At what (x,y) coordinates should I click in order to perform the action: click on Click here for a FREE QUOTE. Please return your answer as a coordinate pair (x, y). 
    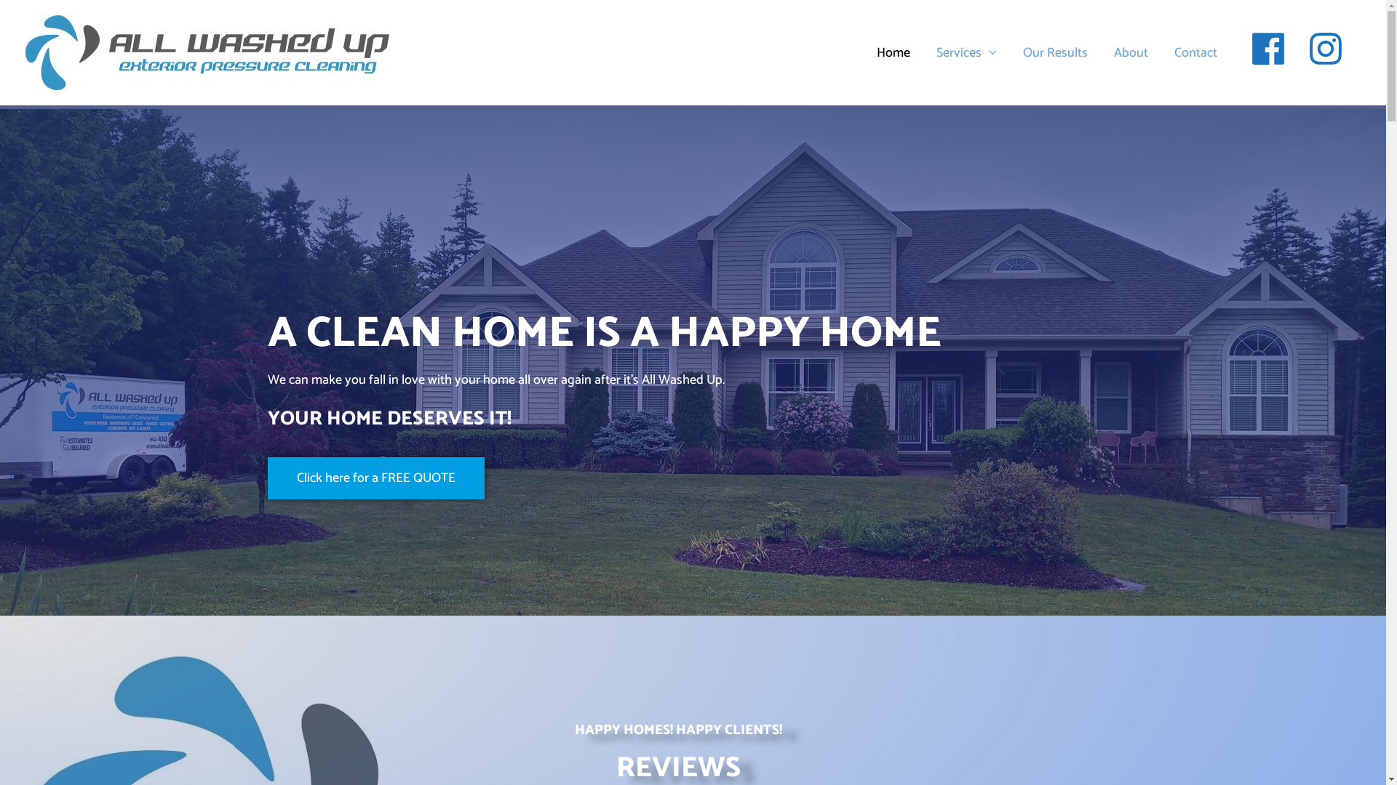
    Looking at the image, I should click on (376, 478).